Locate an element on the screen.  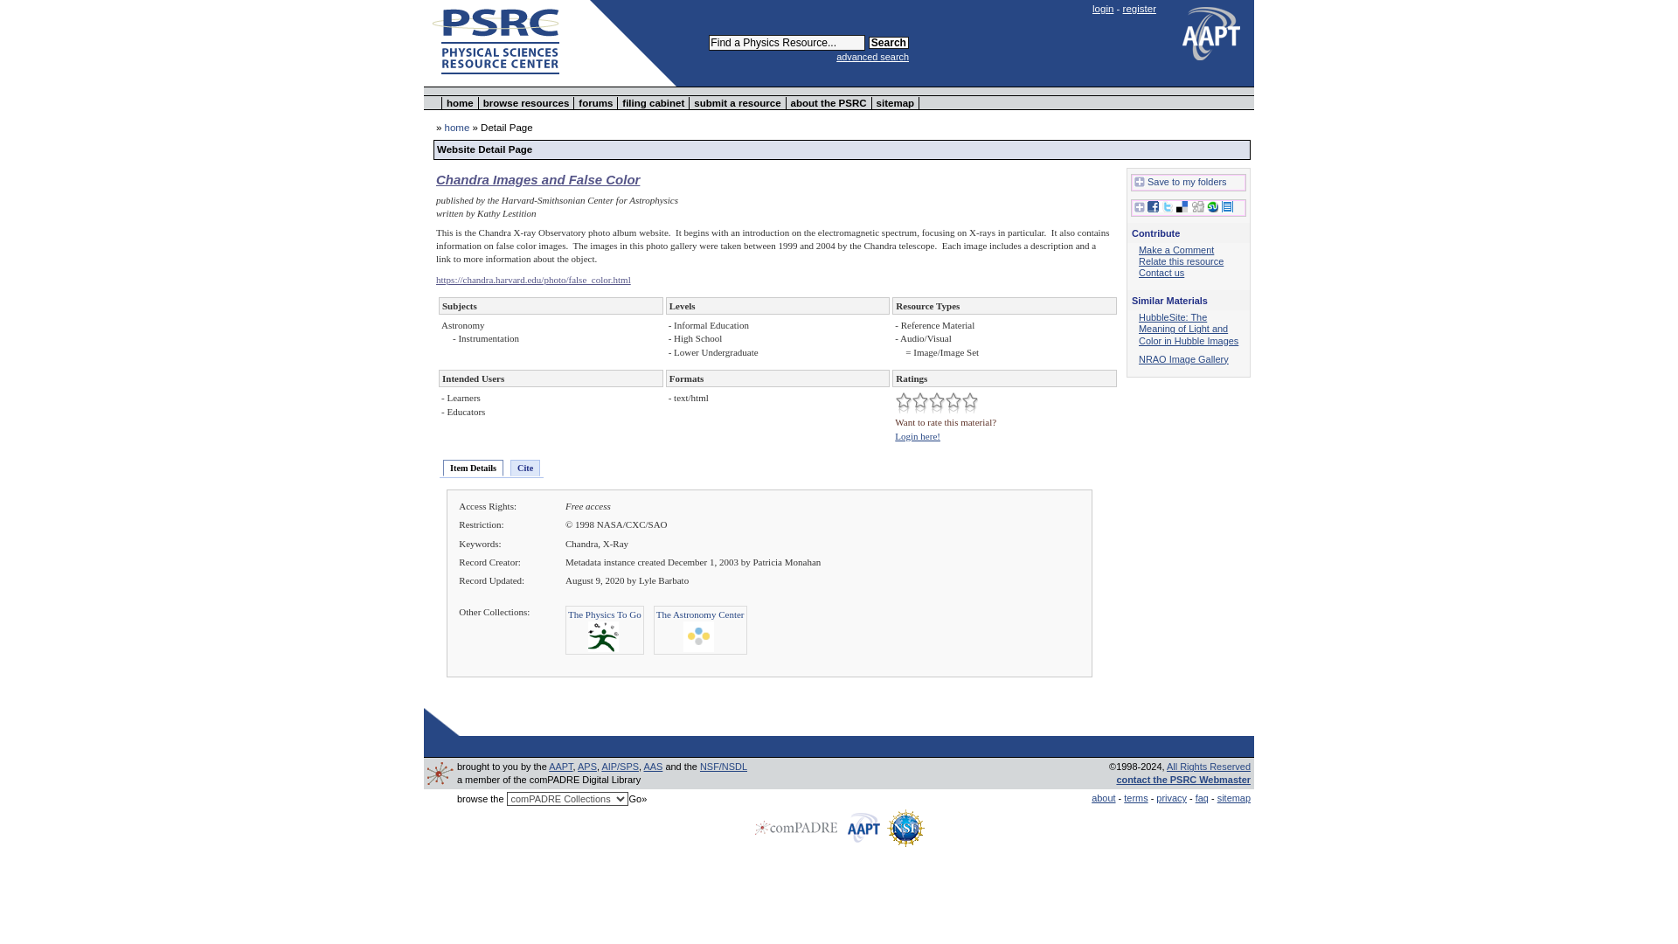
login is located at coordinates (1103, 9).